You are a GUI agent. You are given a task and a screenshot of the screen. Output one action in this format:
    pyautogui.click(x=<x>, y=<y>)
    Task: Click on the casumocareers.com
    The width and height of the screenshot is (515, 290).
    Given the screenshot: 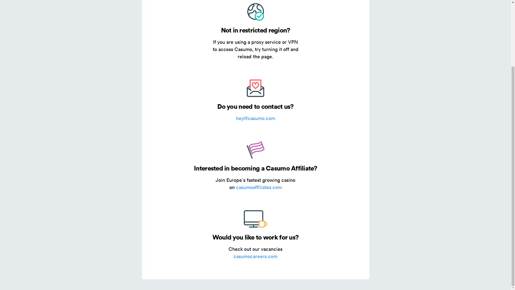 What is the action you would take?
    pyautogui.click(x=255, y=256)
    